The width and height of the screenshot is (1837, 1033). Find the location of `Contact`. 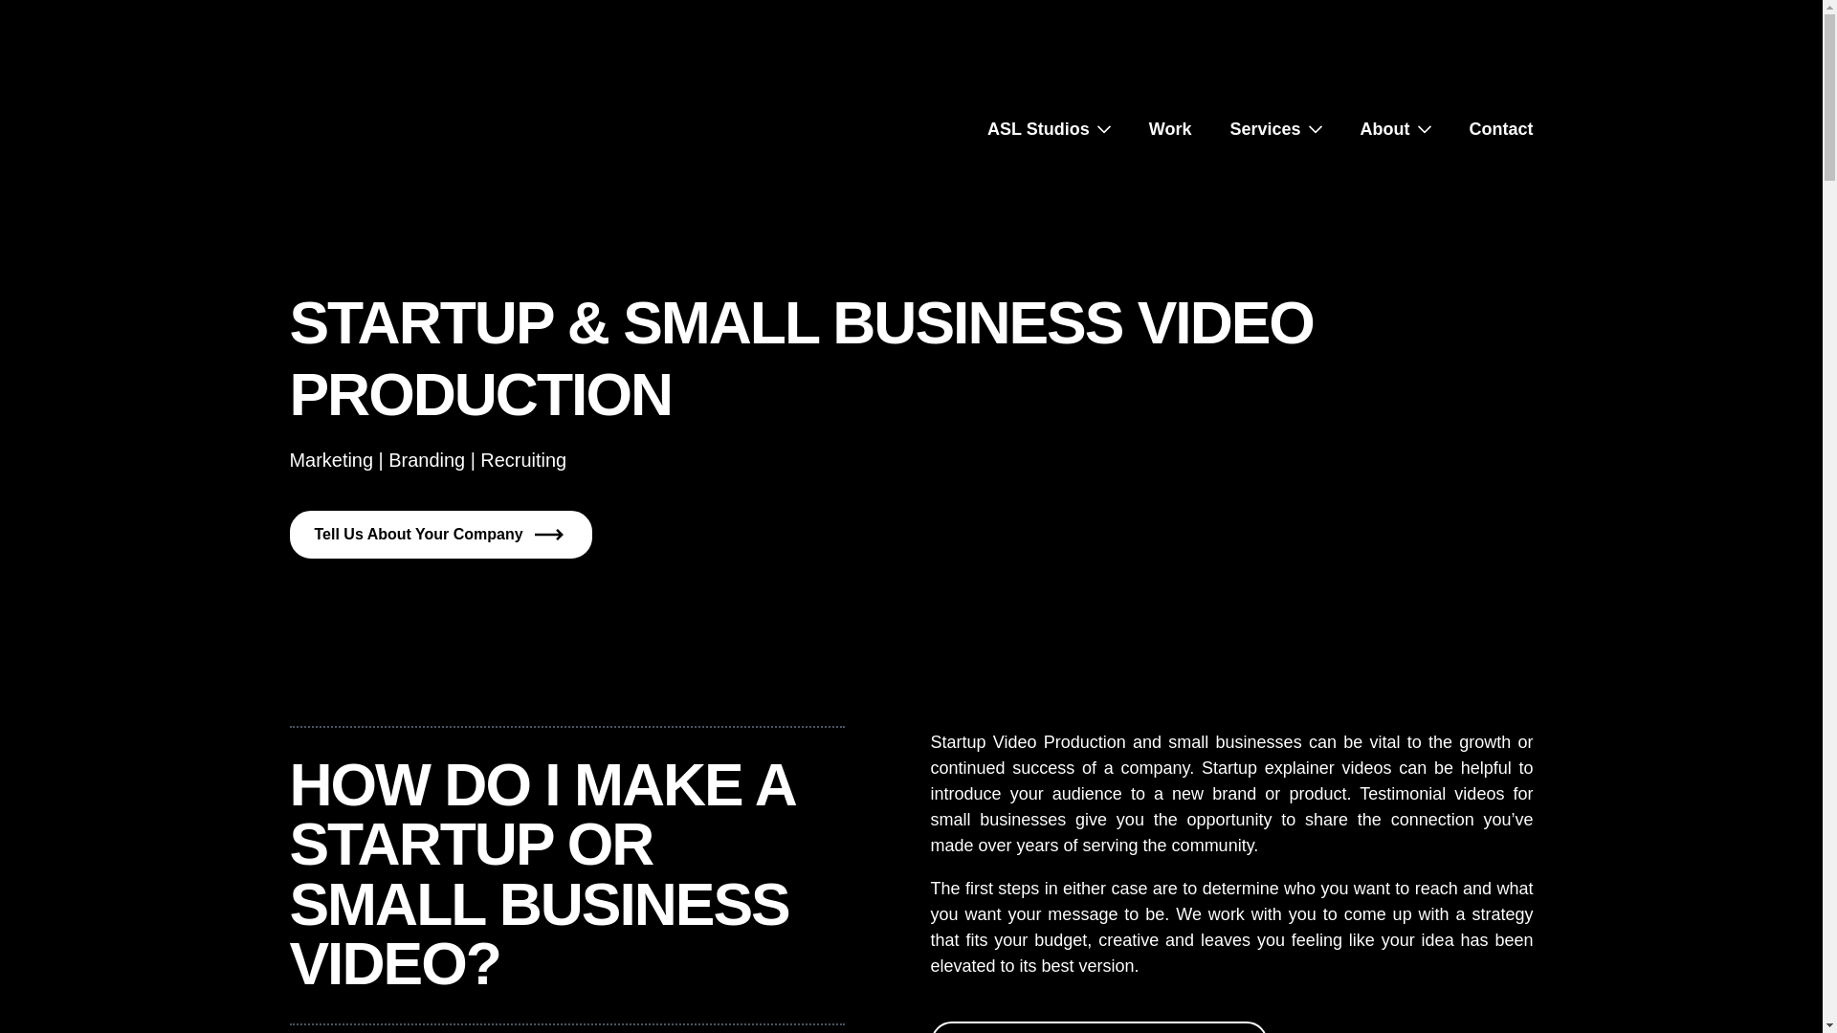

Contact is located at coordinates (1502, 128).